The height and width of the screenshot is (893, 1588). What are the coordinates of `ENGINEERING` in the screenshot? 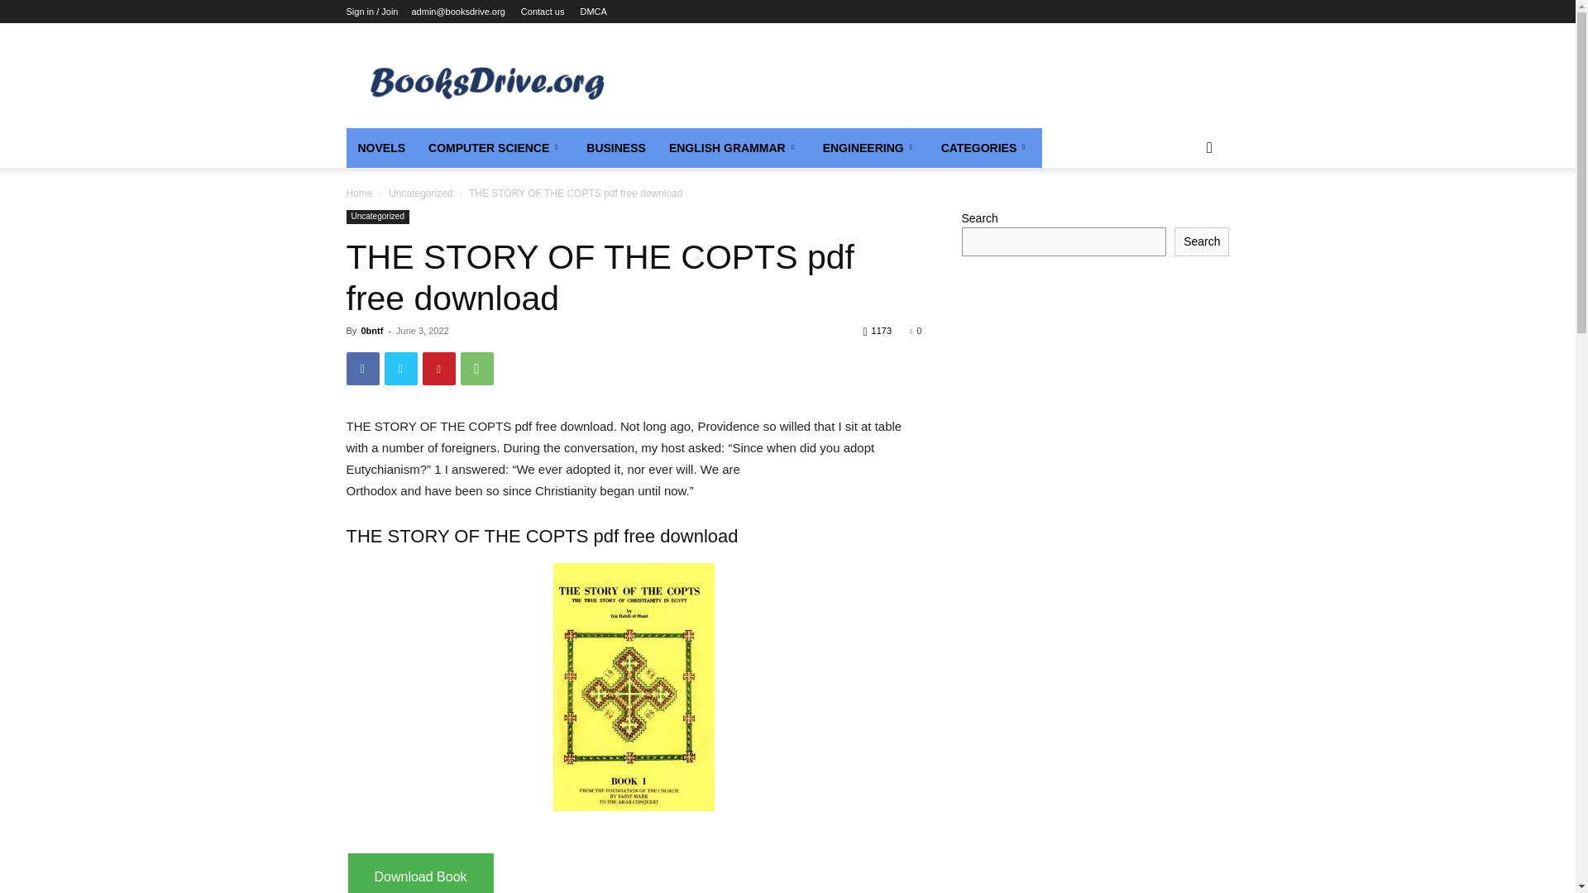 It's located at (870, 148).